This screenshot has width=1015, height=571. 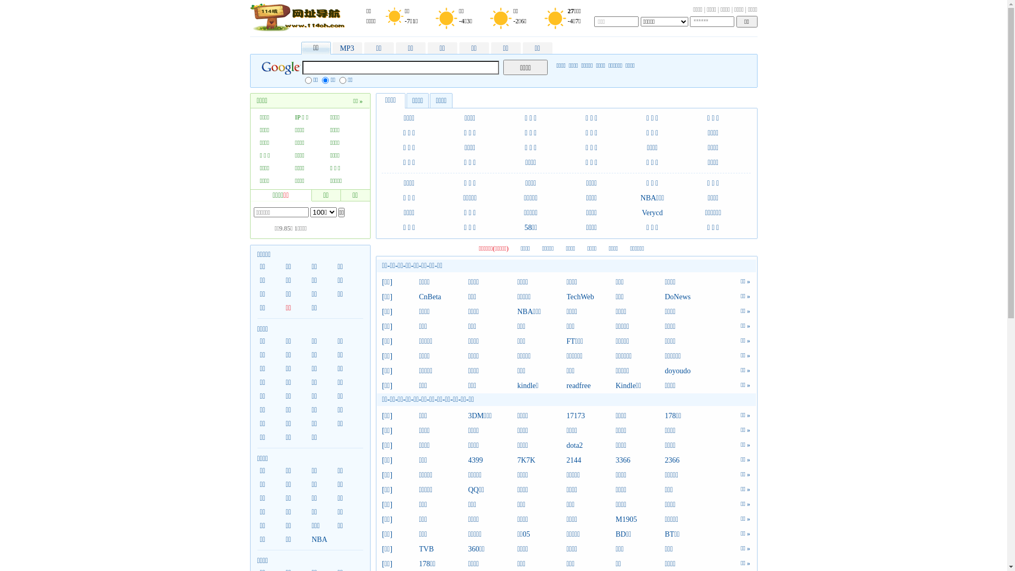 What do you see at coordinates (443, 549) in the screenshot?
I see `TVB` at bounding box center [443, 549].